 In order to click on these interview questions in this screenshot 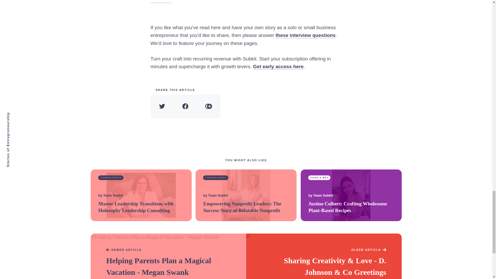, I will do `click(306, 36)`.